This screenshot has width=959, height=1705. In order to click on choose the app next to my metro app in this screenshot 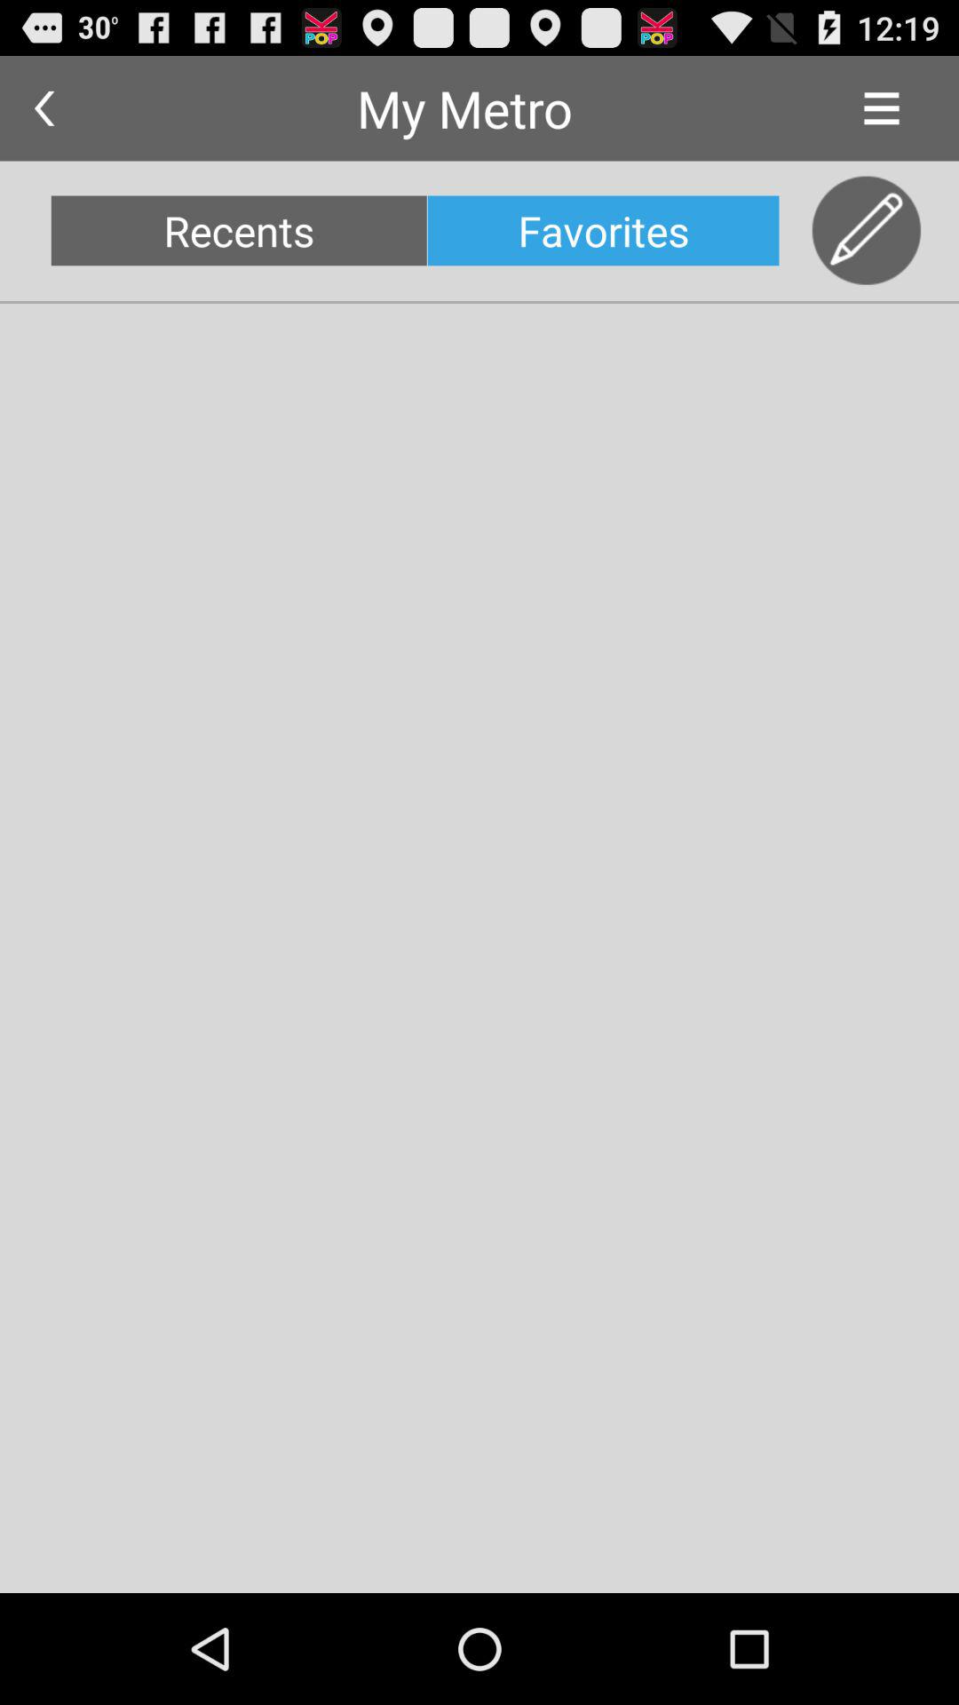, I will do `click(44, 108)`.